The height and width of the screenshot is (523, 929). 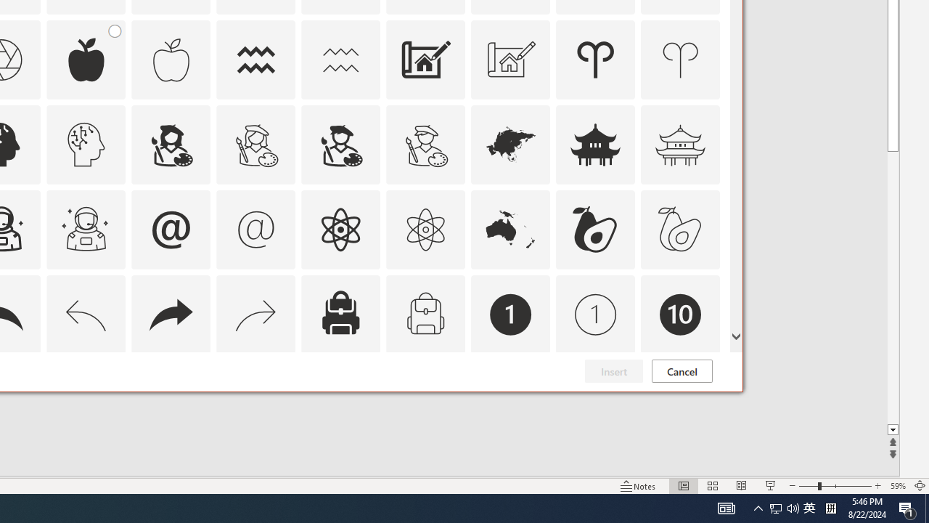 What do you see at coordinates (425, 230) in the screenshot?
I see `AutomationID: Icons_Atom_M` at bounding box center [425, 230].